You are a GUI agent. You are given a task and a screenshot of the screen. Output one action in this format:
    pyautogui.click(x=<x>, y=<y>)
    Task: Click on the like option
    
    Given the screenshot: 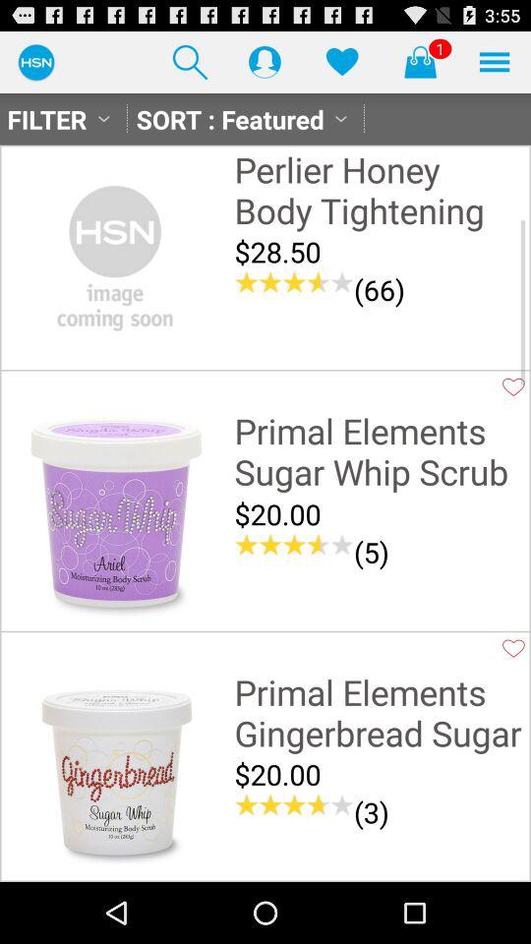 What is the action you would take?
    pyautogui.click(x=513, y=648)
    